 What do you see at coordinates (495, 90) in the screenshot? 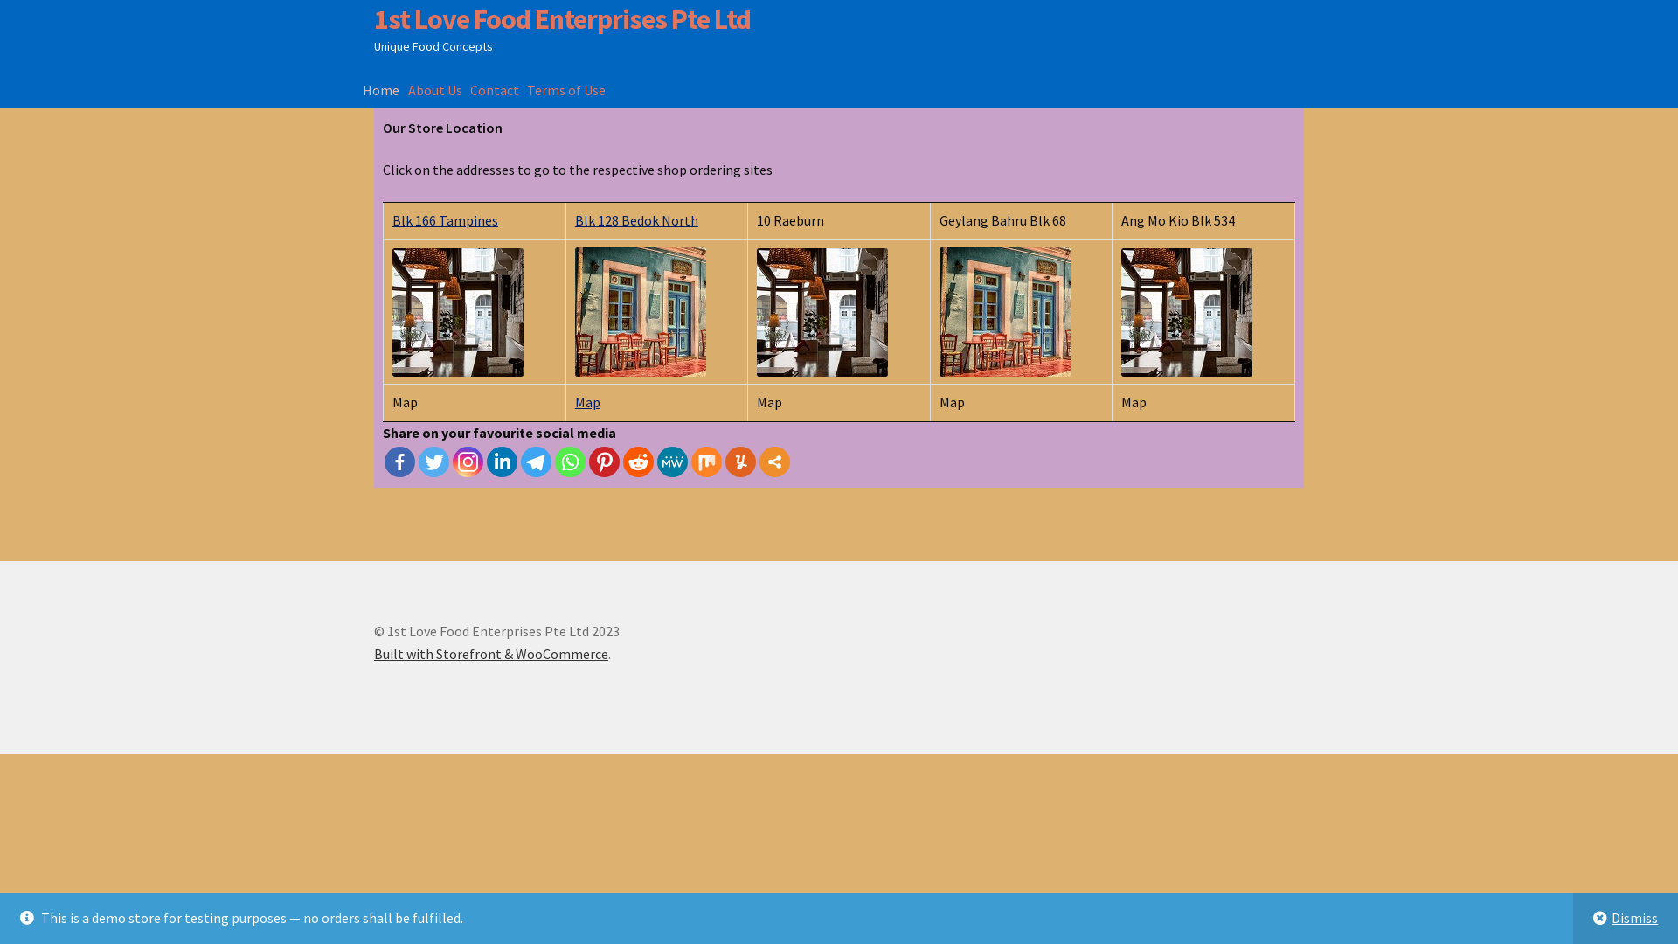
I see `Contact` at bounding box center [495, 90].